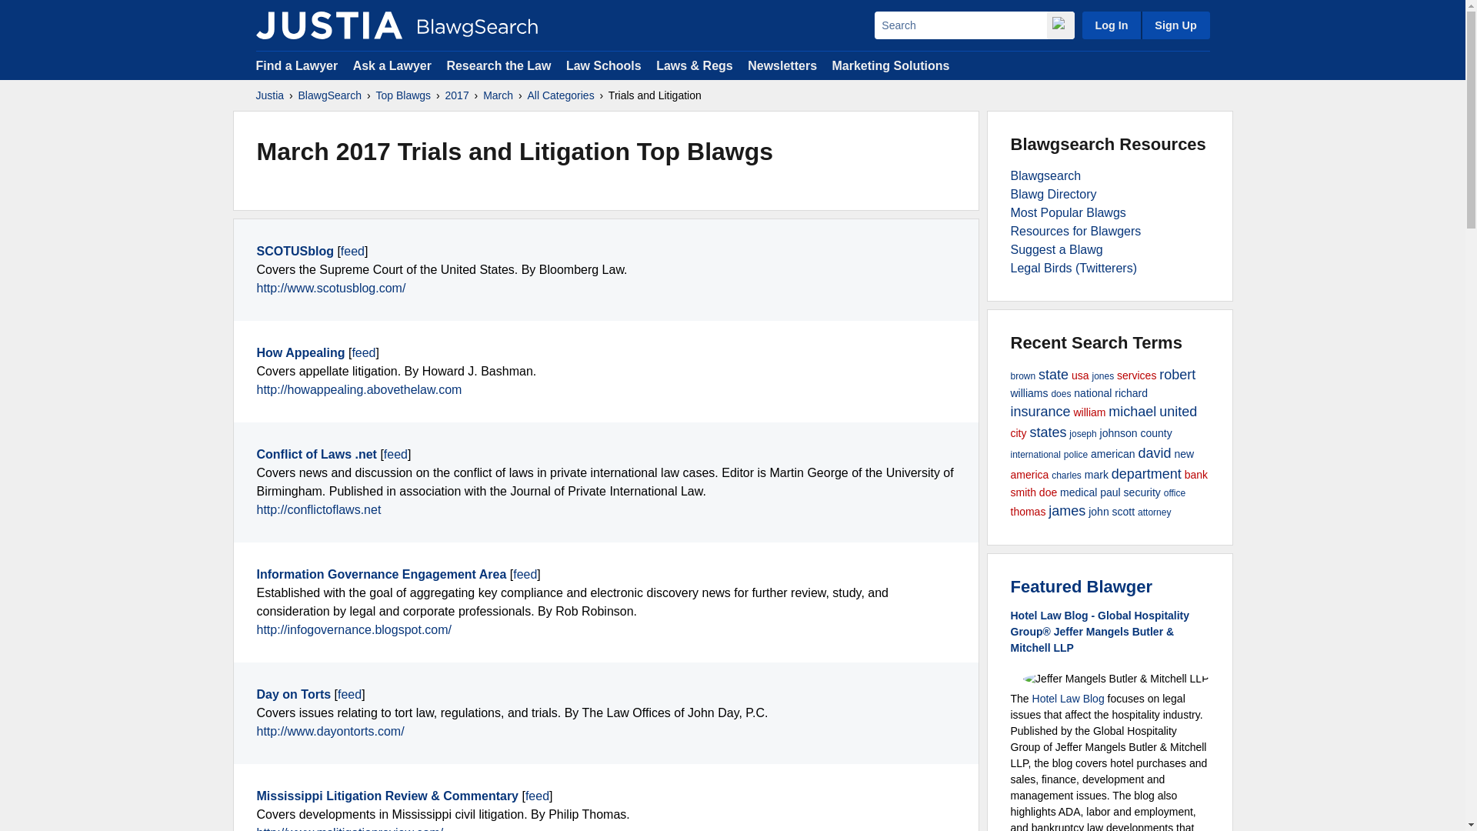  Describe the element at coordinates (561, 95) in the screenshot. I see `All Categories` at that location.